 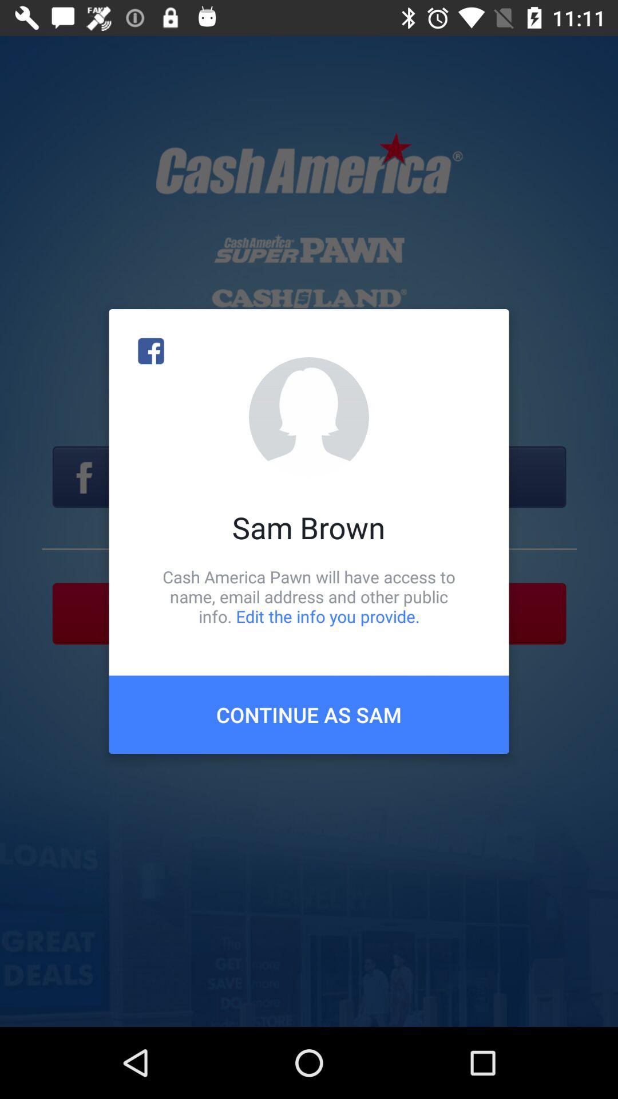 I want to click on launch continue as sam, so click(x=309, y=714).